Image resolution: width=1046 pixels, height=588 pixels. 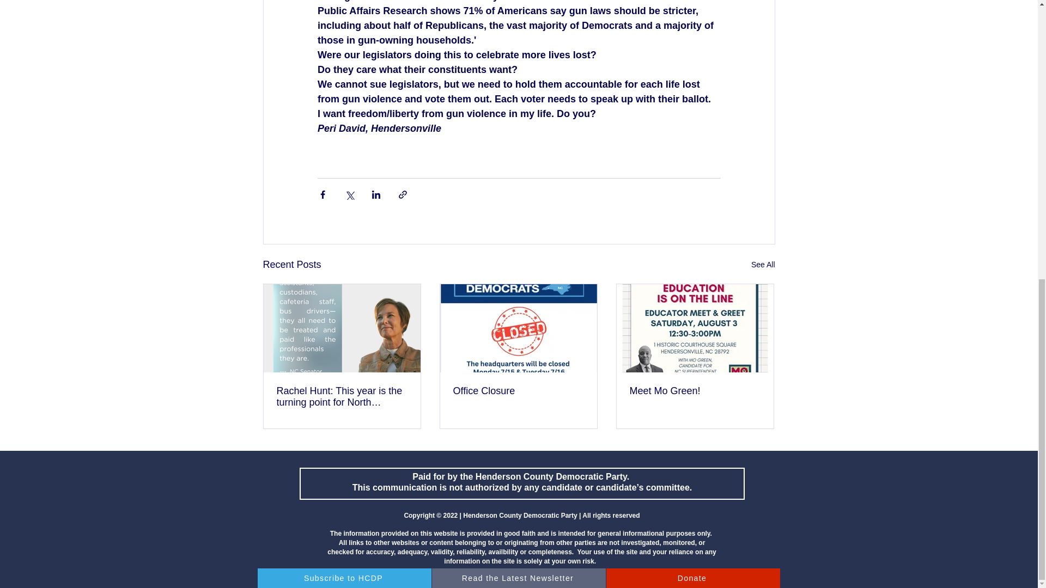 I want to click on See All, so click(x=763, y=265).